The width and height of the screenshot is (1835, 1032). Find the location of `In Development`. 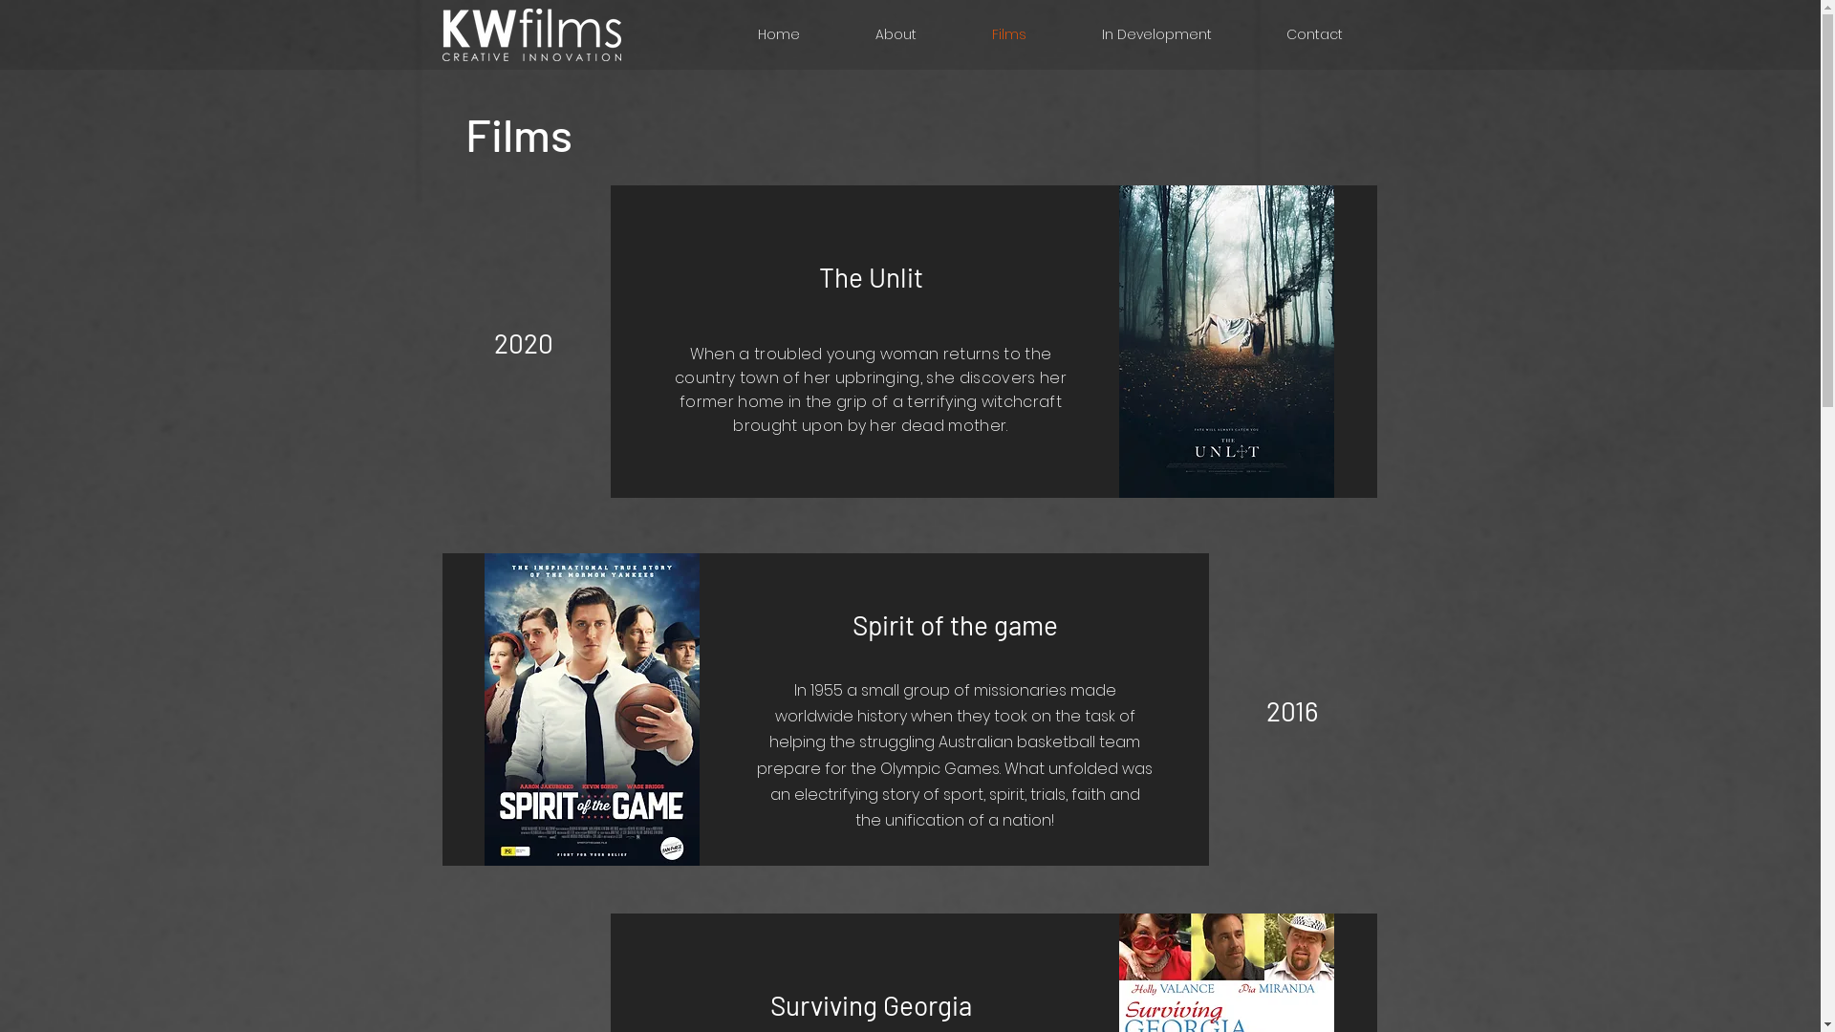

In Development is located at coordinates (1156, 34).